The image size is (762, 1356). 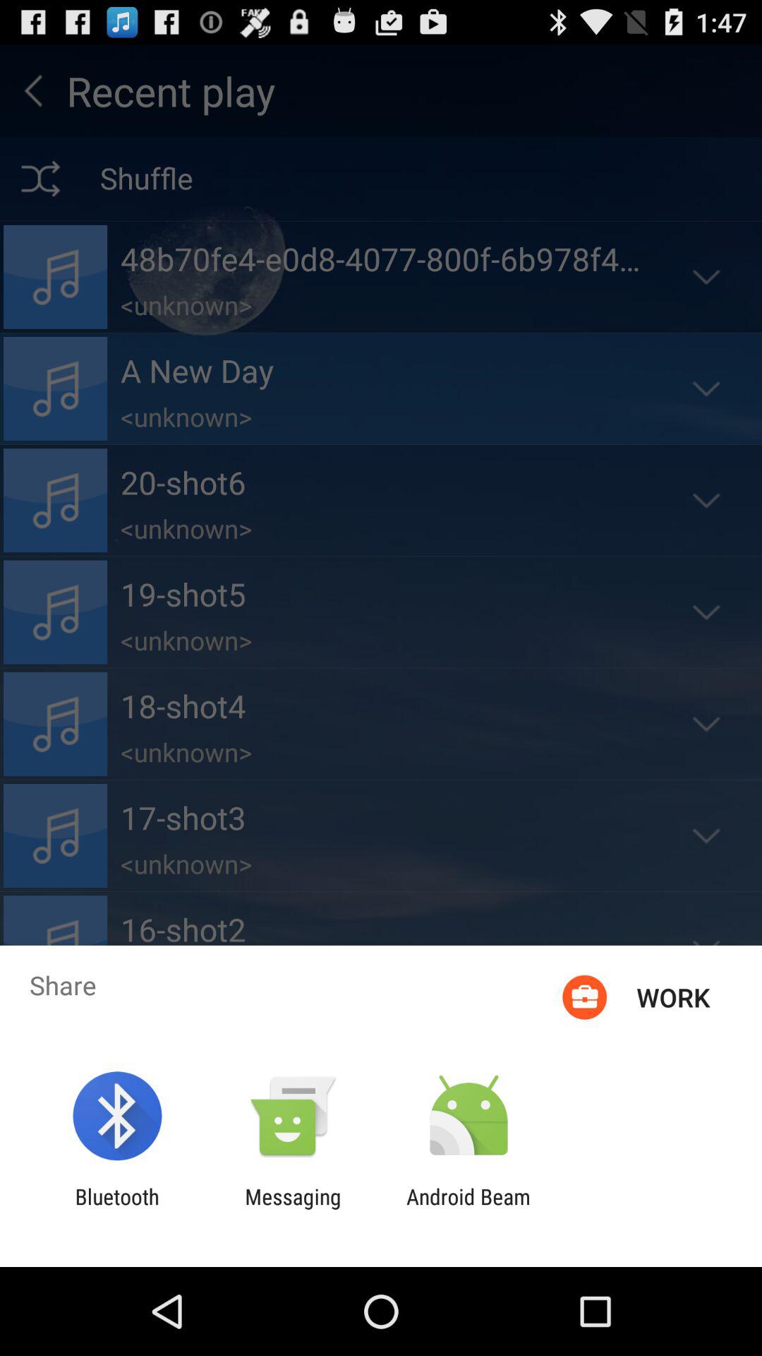 I want to click on jump until android beam, so click(x=468, y=1209).